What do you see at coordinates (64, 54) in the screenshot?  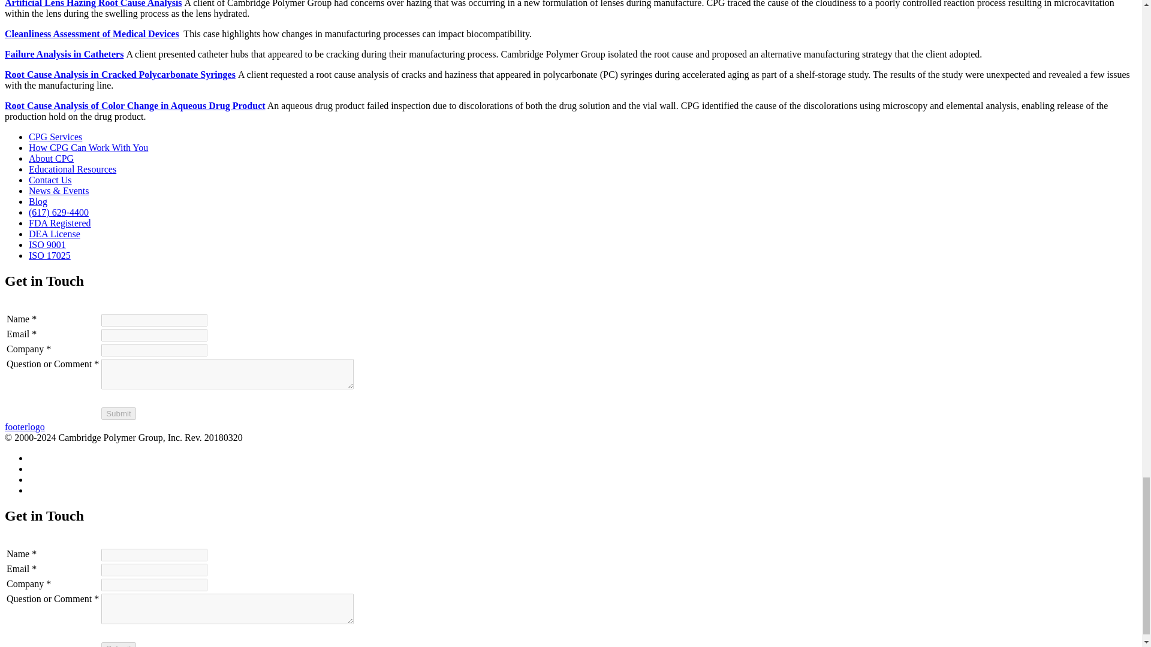 I see `Failure Analysis in Catheters CASESTUDY-10 v1.1.pdf` at bounding box center [64, 54].